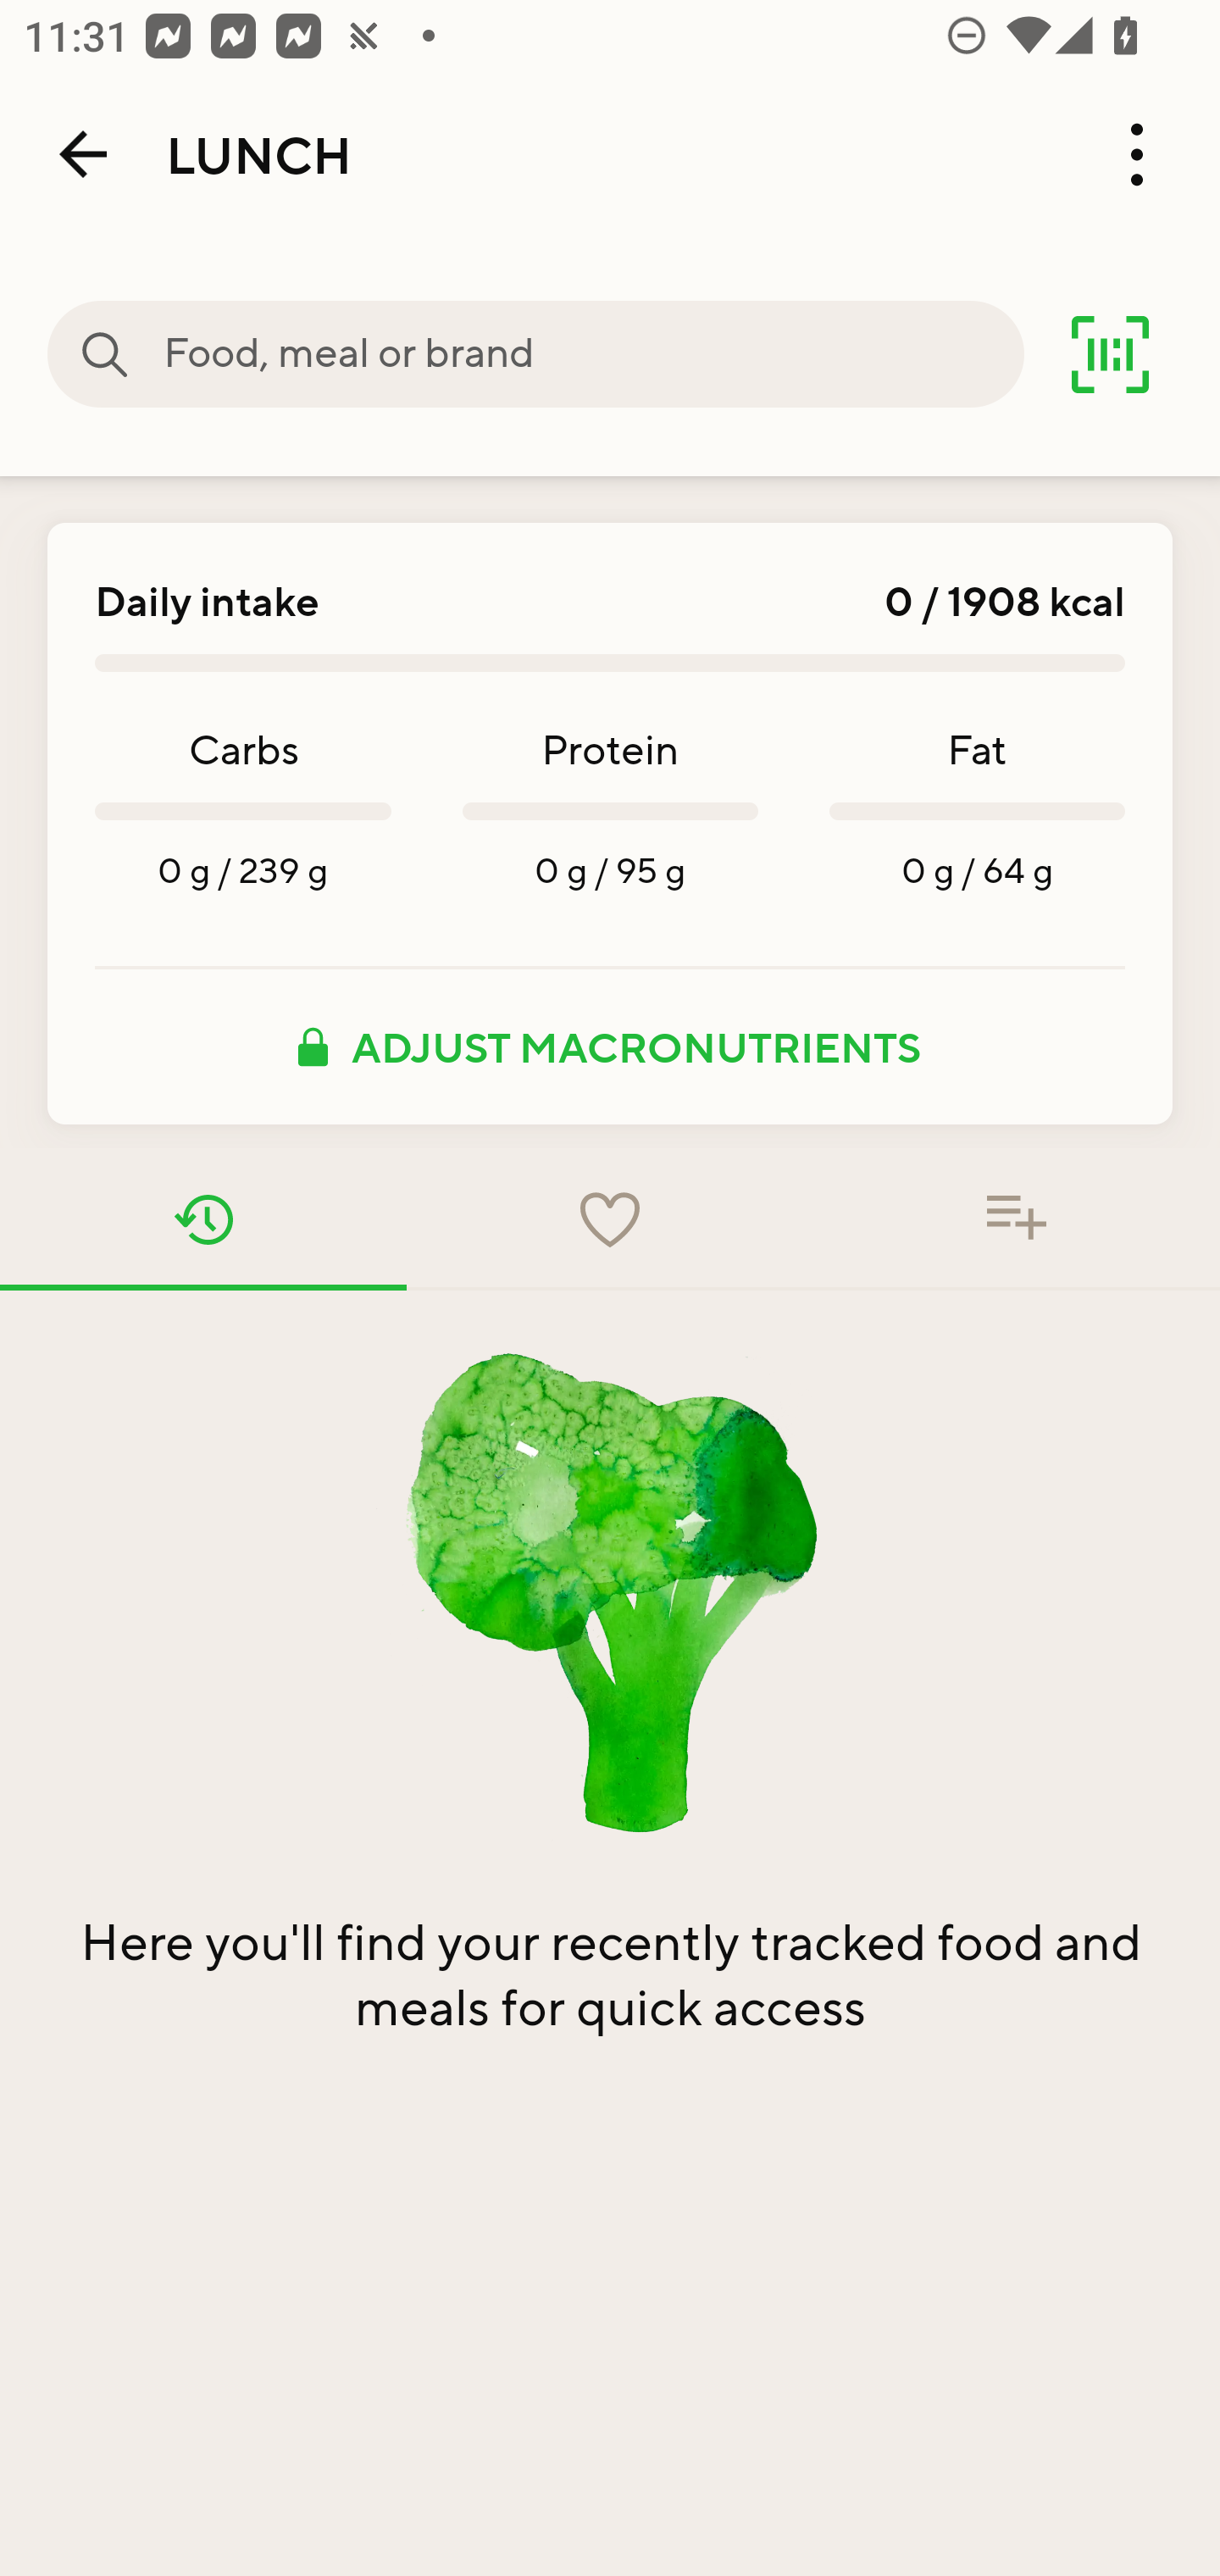  Describe the element at coordinates (83, 154) in the screenshot. I see `Back` at that location.